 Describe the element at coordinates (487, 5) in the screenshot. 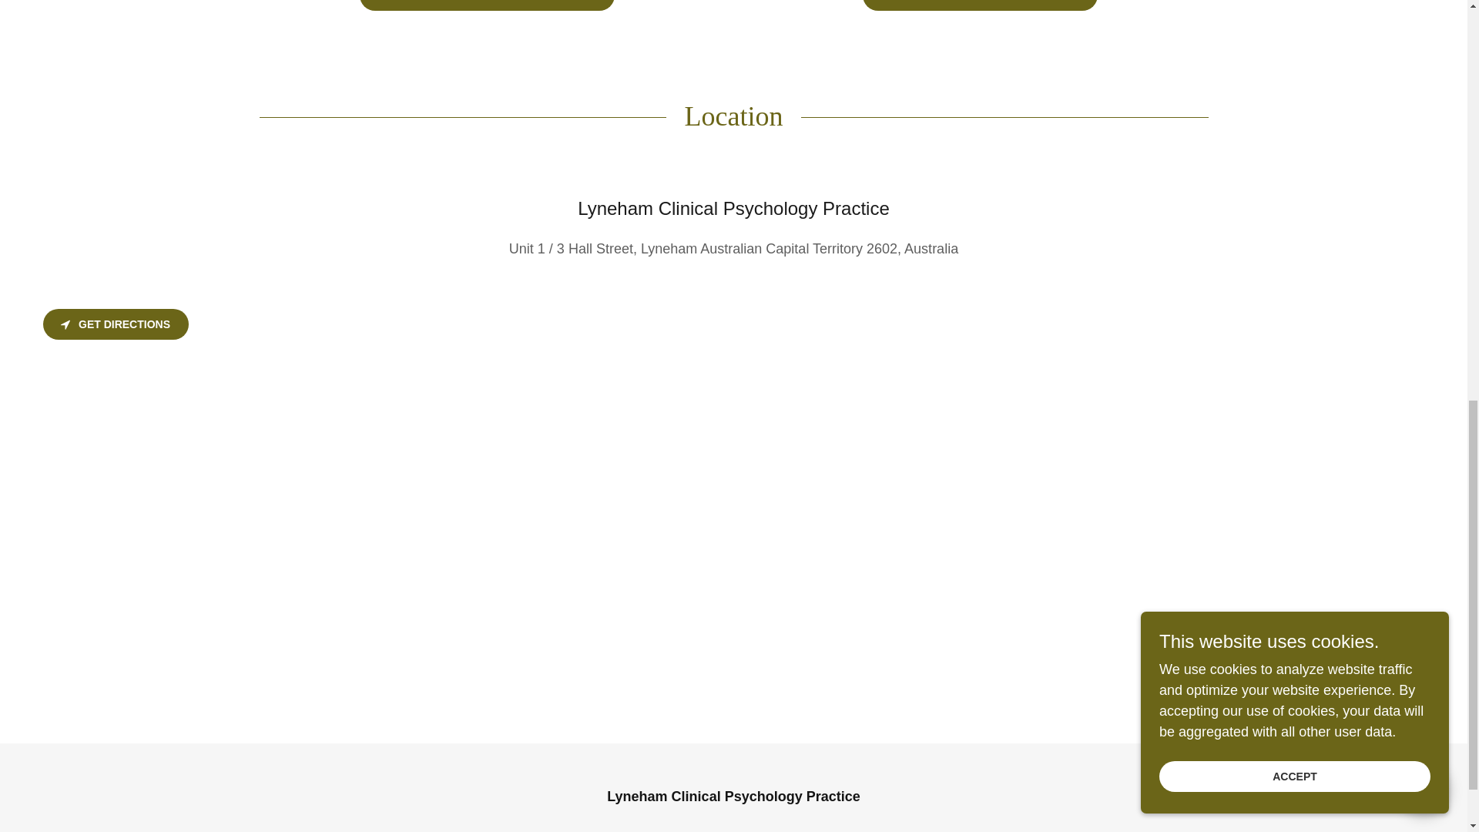

I see `BOOK AN APPOINTMENT WITH REBECCA` at that location.